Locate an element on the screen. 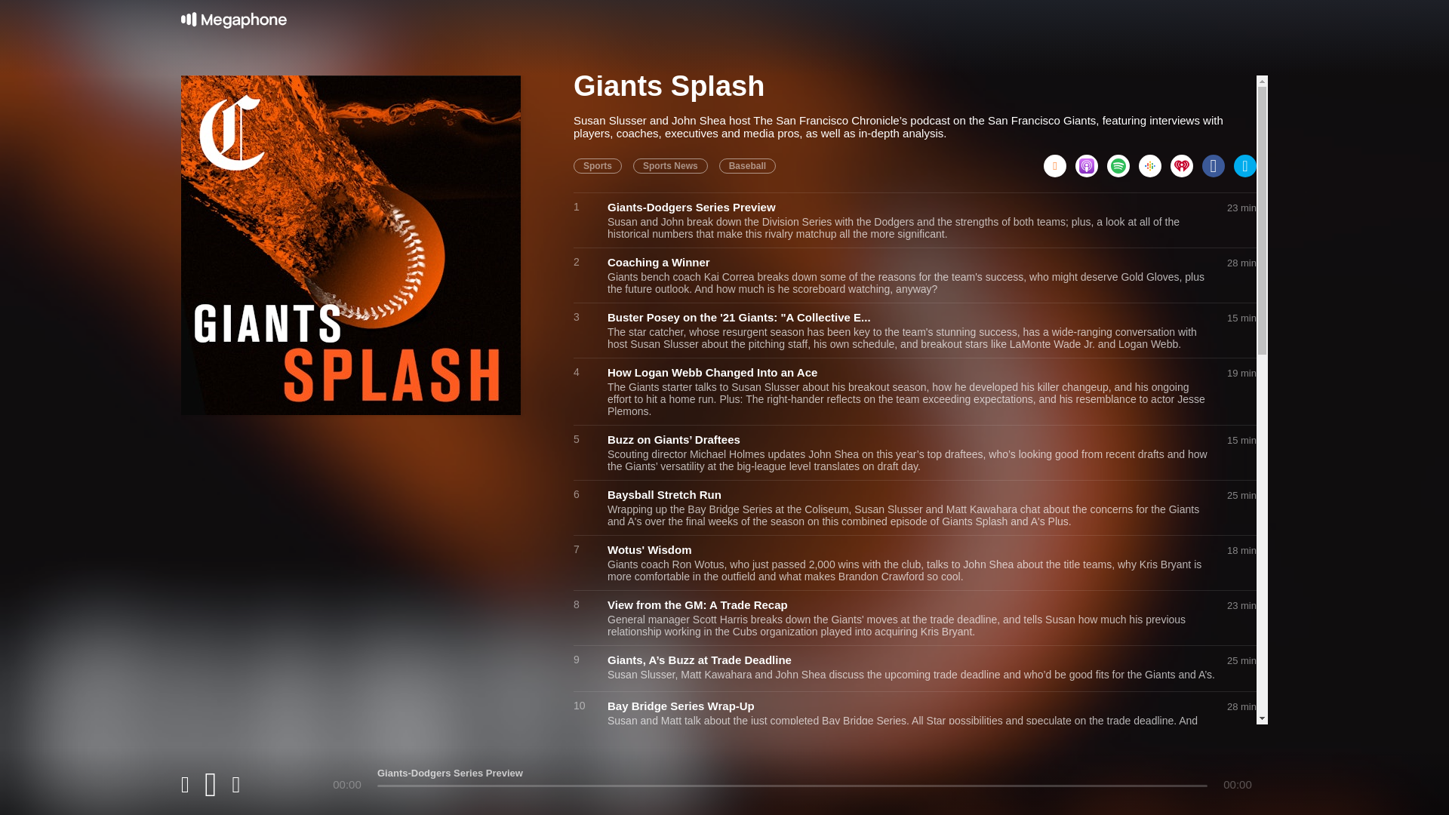 The width and height of the screenshot is (1449, 815). Subscribe via iHeart is located at coordinates (1186, 161).